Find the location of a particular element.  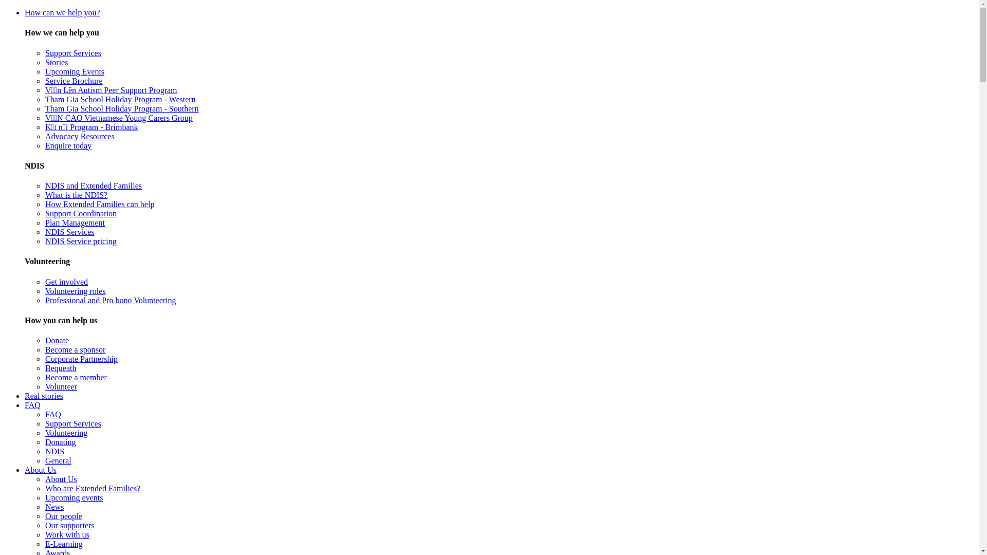

E-Learning is located at coordinates (64, 544).